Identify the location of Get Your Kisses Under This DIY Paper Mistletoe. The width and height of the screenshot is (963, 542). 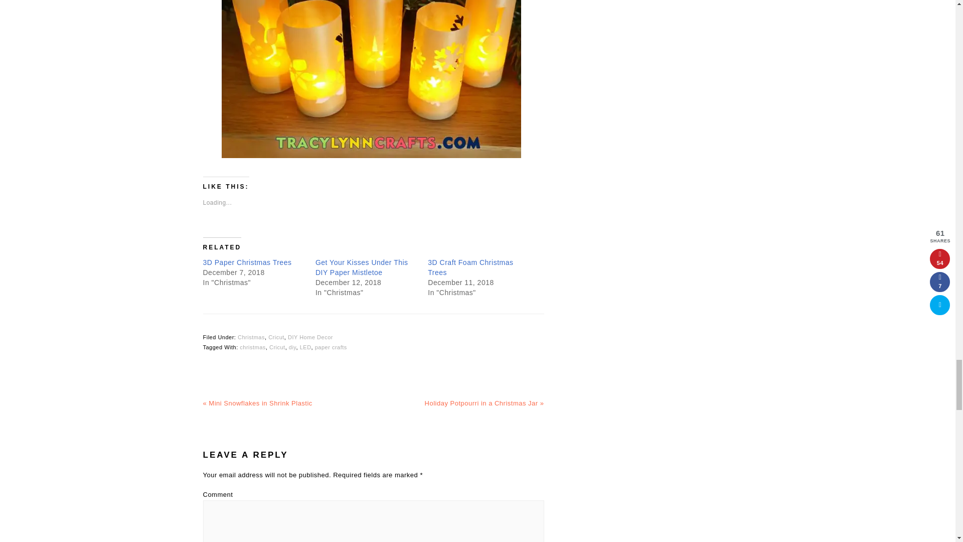
(362, 267).